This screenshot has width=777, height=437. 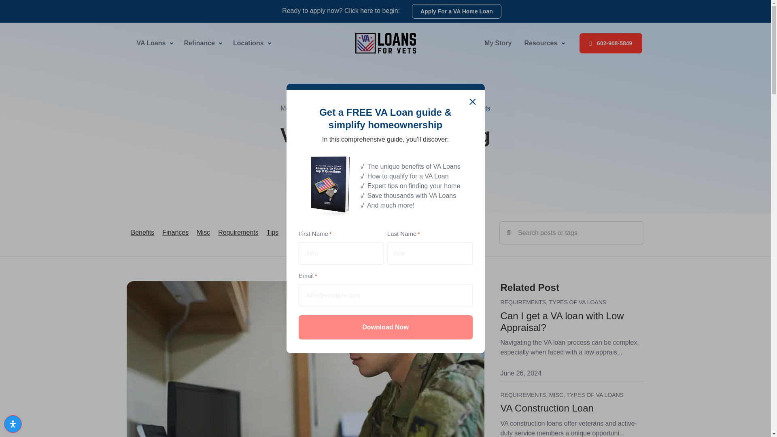 What do you see at coordinates (385, 43) in the screenshot?
I see `Logo Vector` at bounding box center [385, 43].